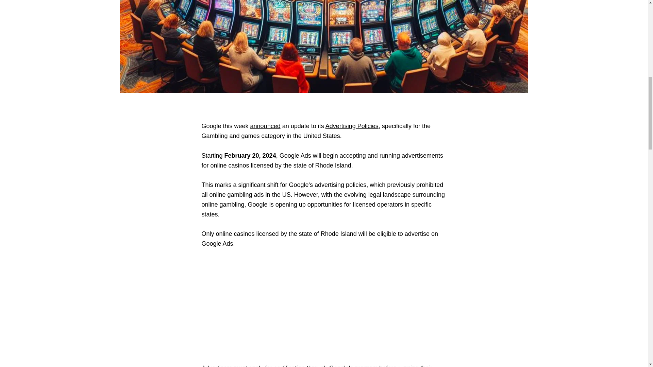 This screenshot has width=653, height=367. What do you see at coordinates (265, 126) in the screenshot?
I see `announced` at bounding box center [265, 126].